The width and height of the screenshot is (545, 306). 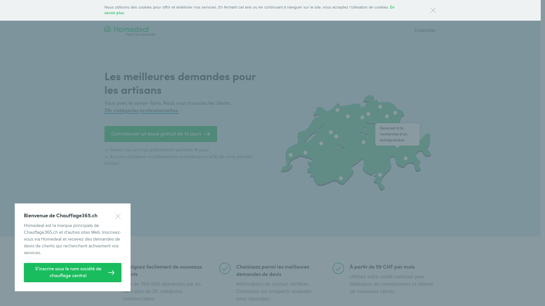 I want to click on Fermer, so click(x=433, y=10).